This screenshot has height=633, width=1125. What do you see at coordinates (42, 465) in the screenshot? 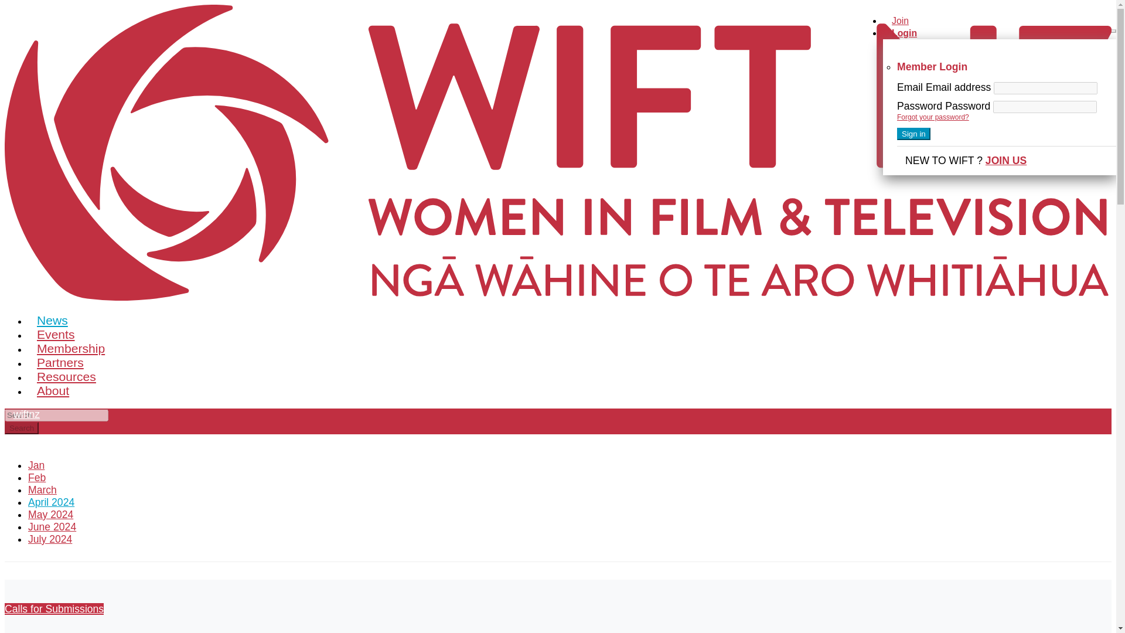
I see `Jan` at bounding box center [42, 465].